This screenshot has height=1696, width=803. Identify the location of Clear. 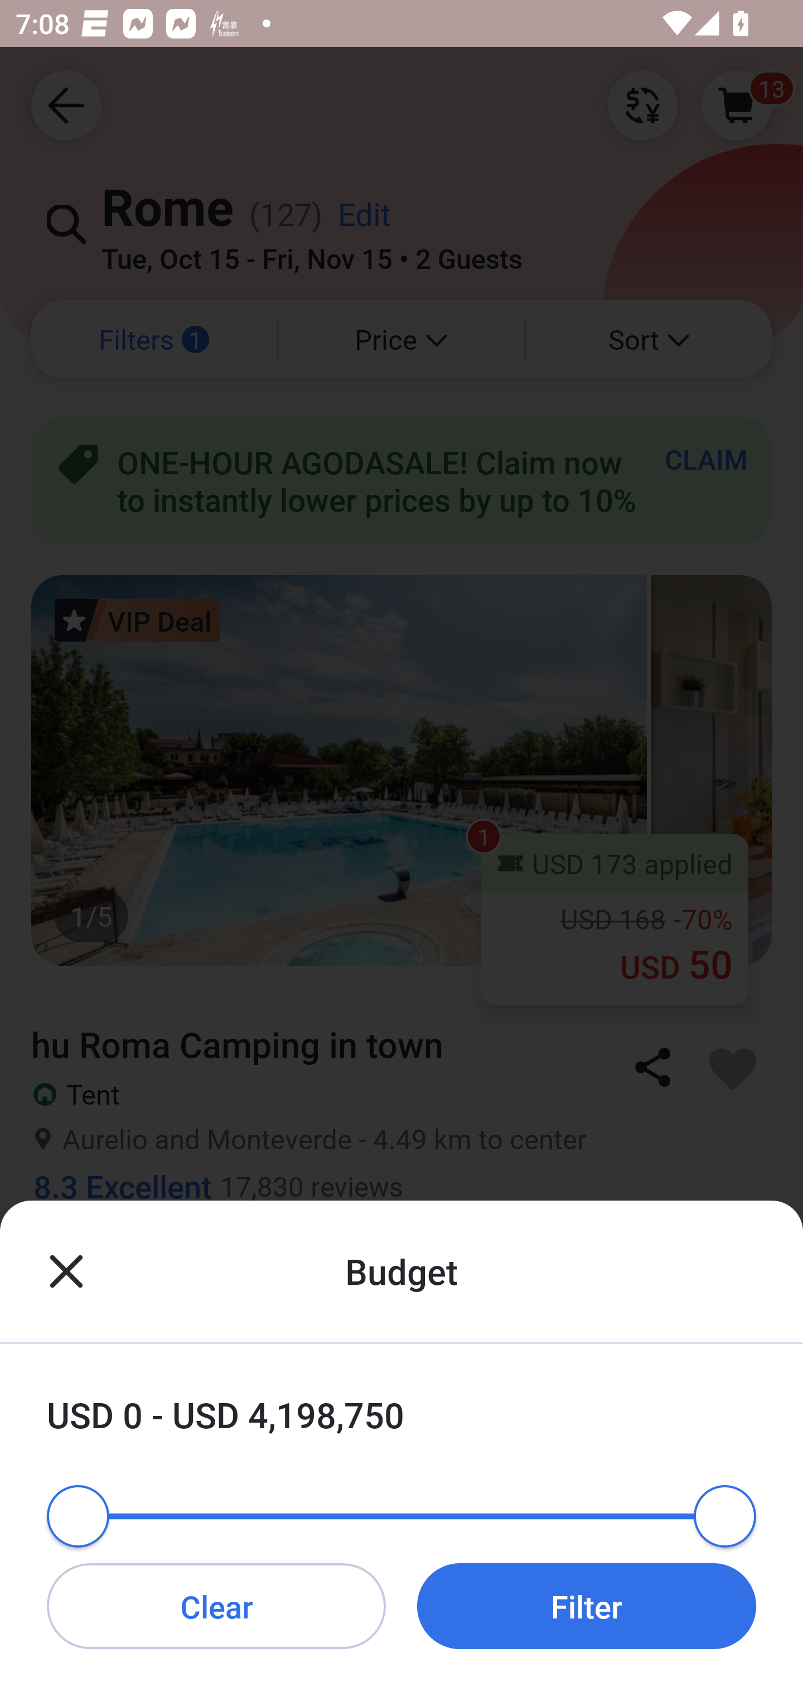
(216, 1606).